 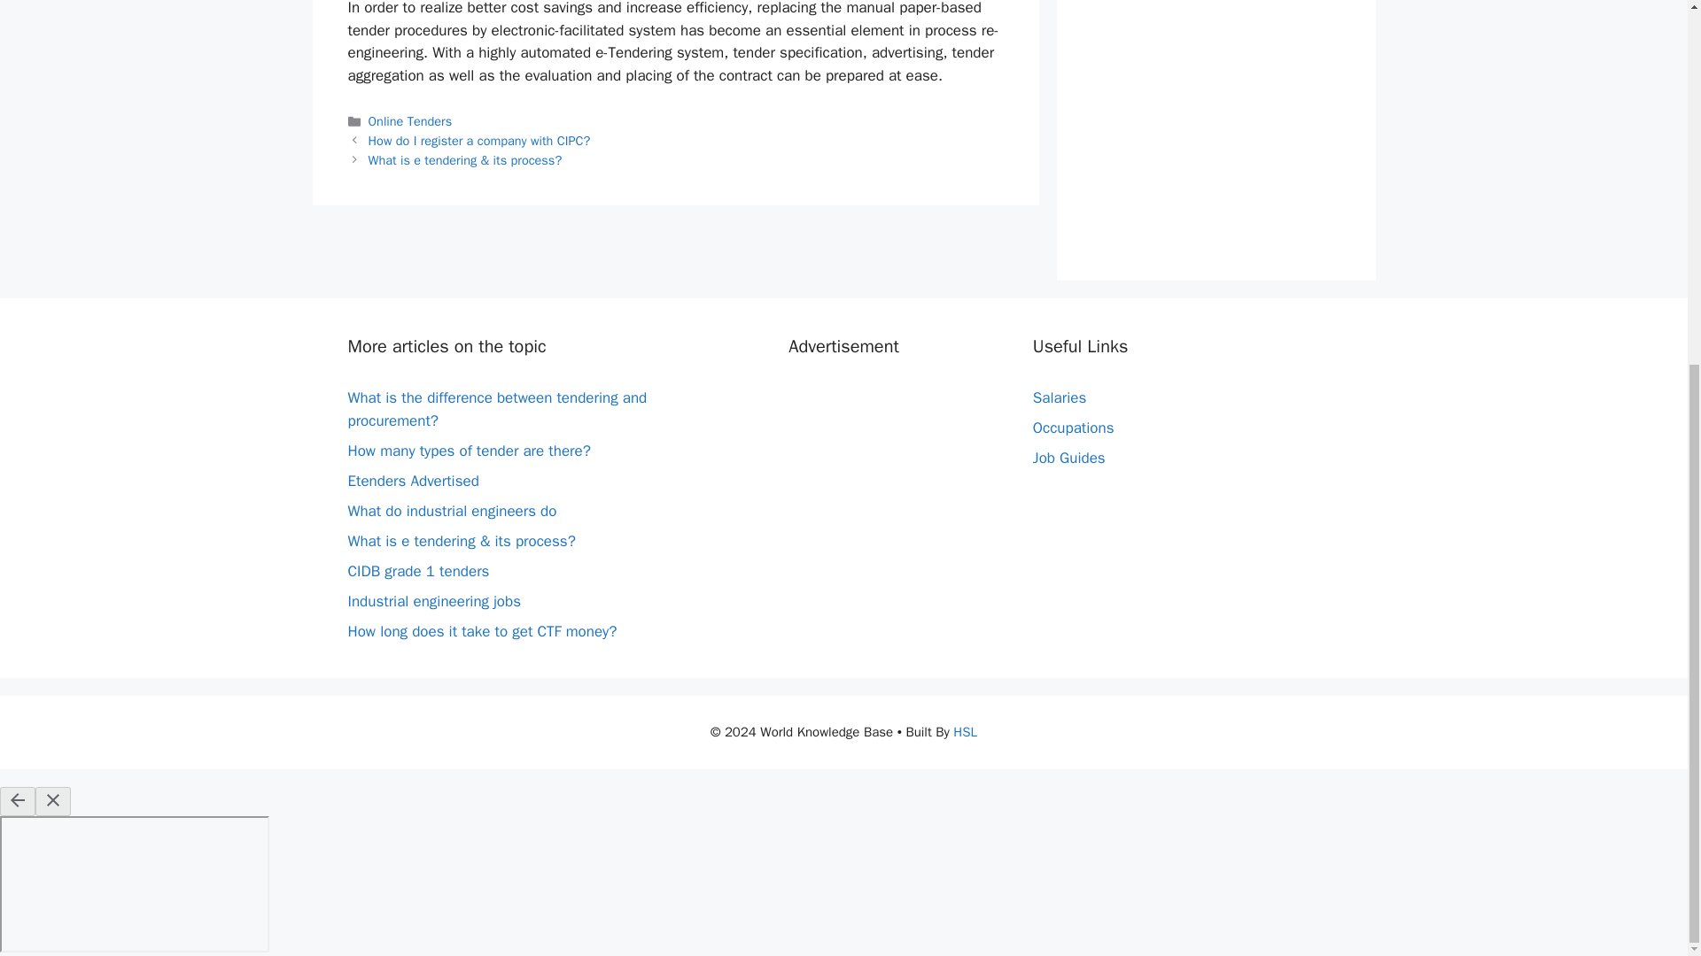 I want to click on What is the difference between tendering and procurement?, so click(x=496, y=409).